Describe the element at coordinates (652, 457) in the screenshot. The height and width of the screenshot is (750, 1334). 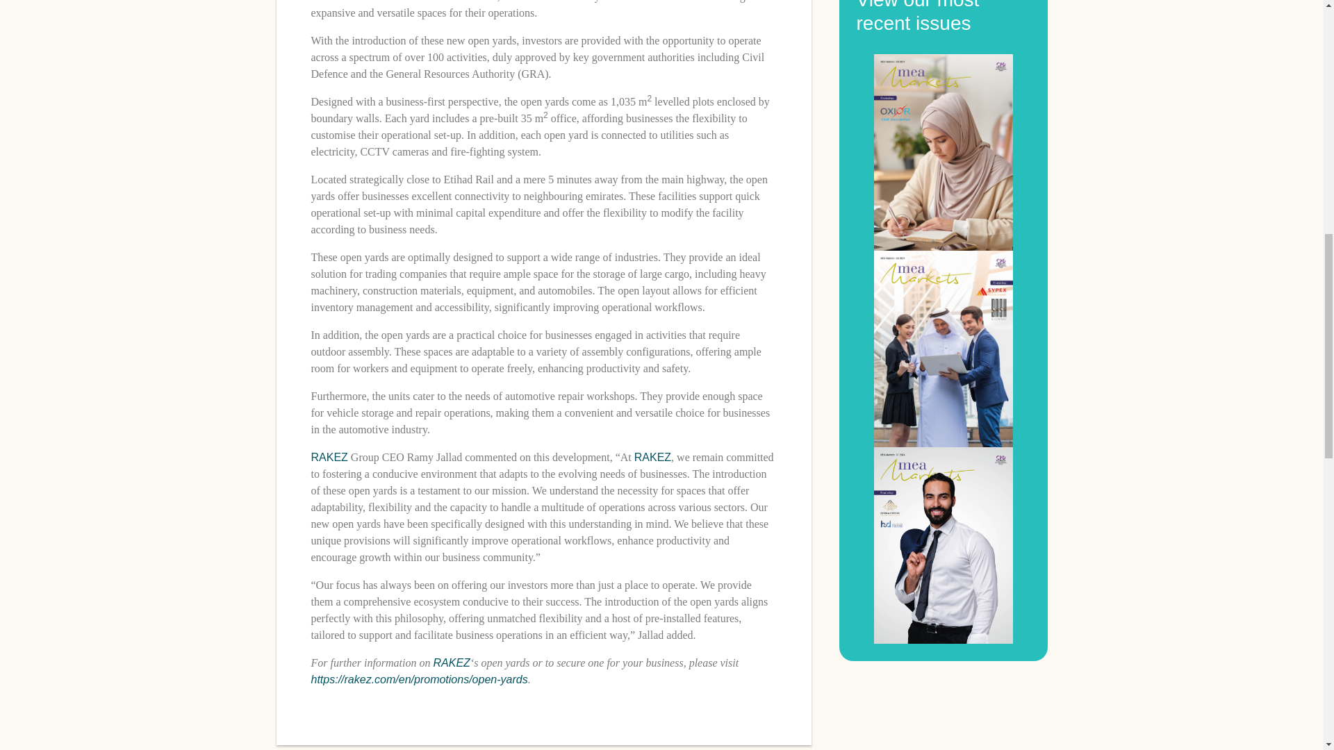
I see `RAKEZ` at that location.